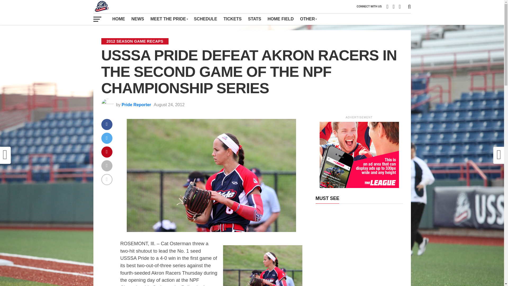 Image resolution: width=508 pixels, height=286 pixels. I want to click on HOME FIELD, so click(280, 19).